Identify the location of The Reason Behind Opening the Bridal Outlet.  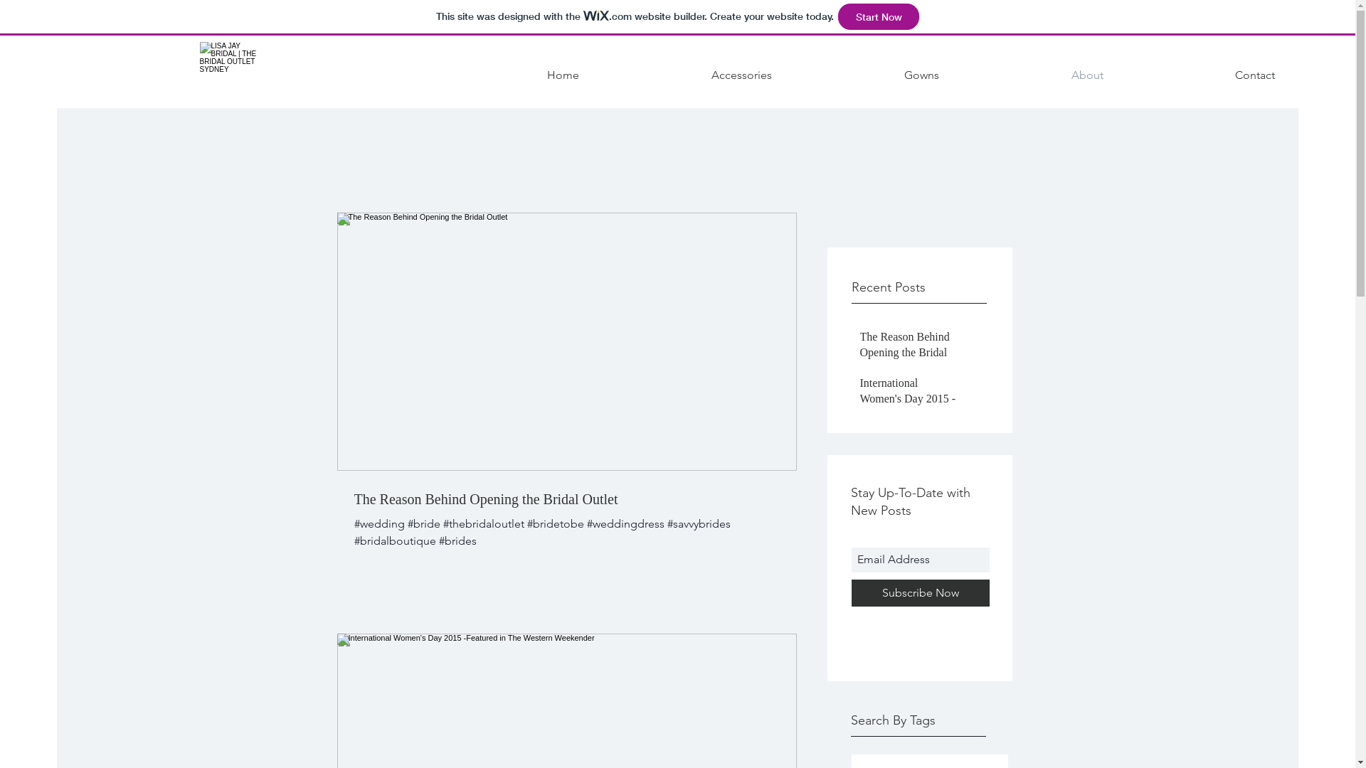
(911, 356).